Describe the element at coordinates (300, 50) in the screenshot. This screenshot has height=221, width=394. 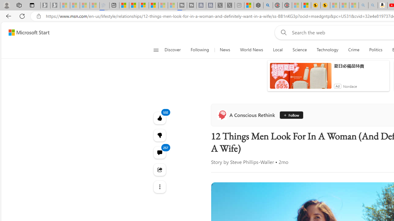
I see `Science` at that location.